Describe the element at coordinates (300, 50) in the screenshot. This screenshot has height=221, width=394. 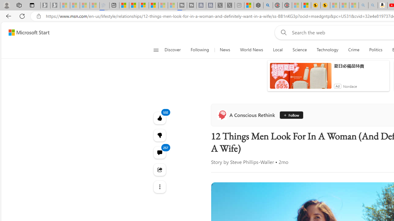
I see `Science` at that location.